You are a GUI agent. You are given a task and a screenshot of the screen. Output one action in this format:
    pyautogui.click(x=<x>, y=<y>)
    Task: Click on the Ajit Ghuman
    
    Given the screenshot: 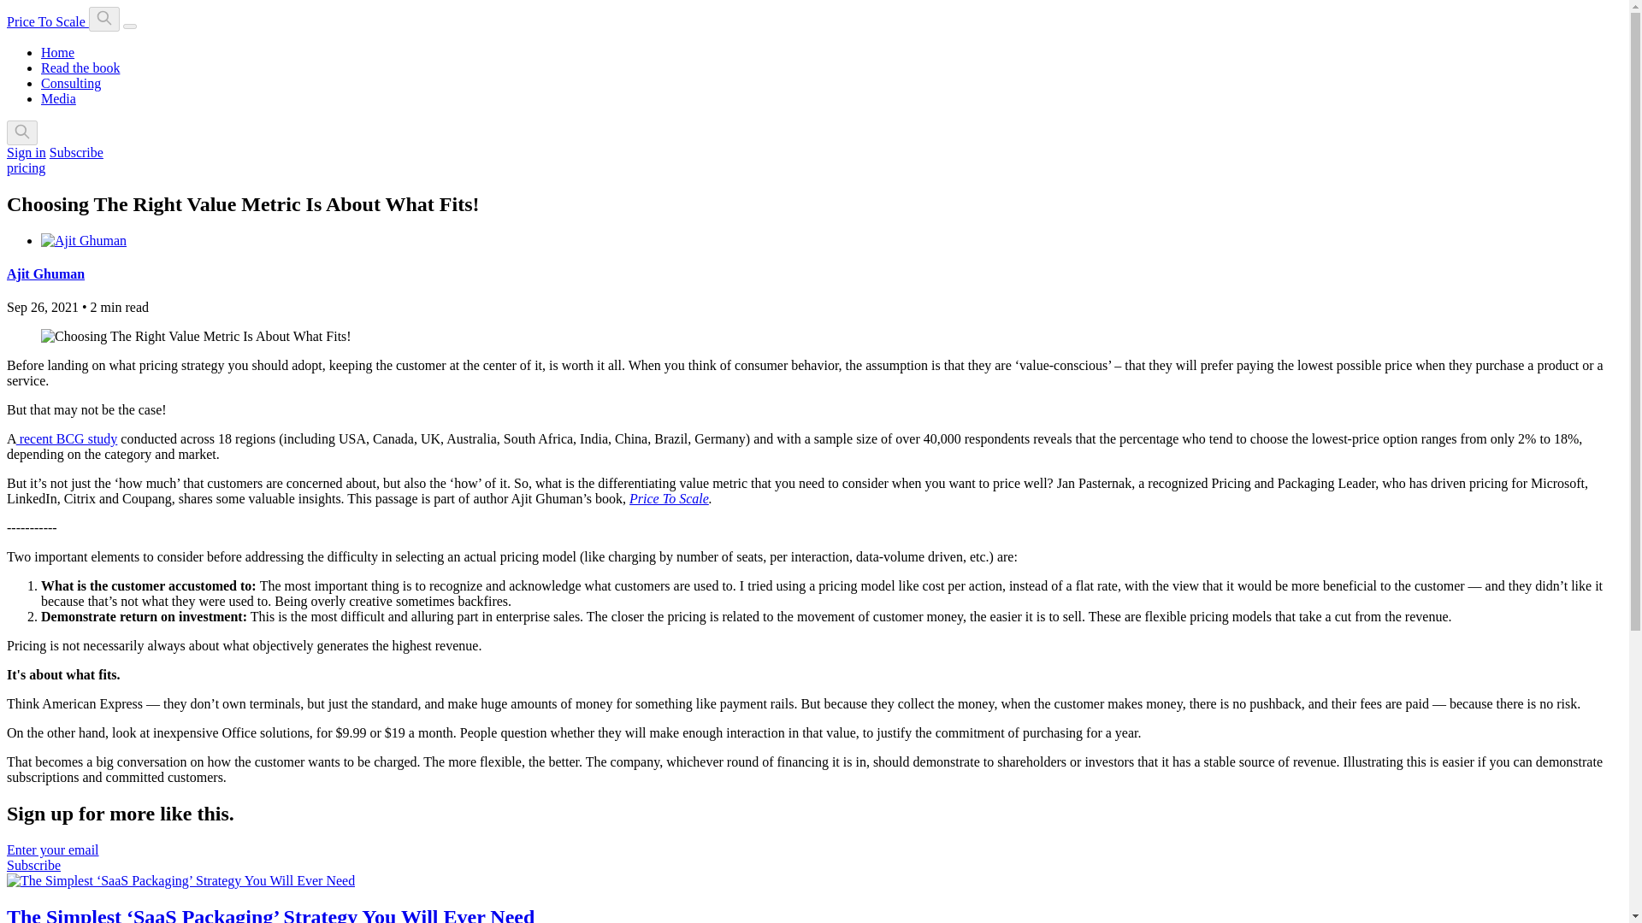 What is the action you would take?
    pyautogui.click(x=45, y=273)
    